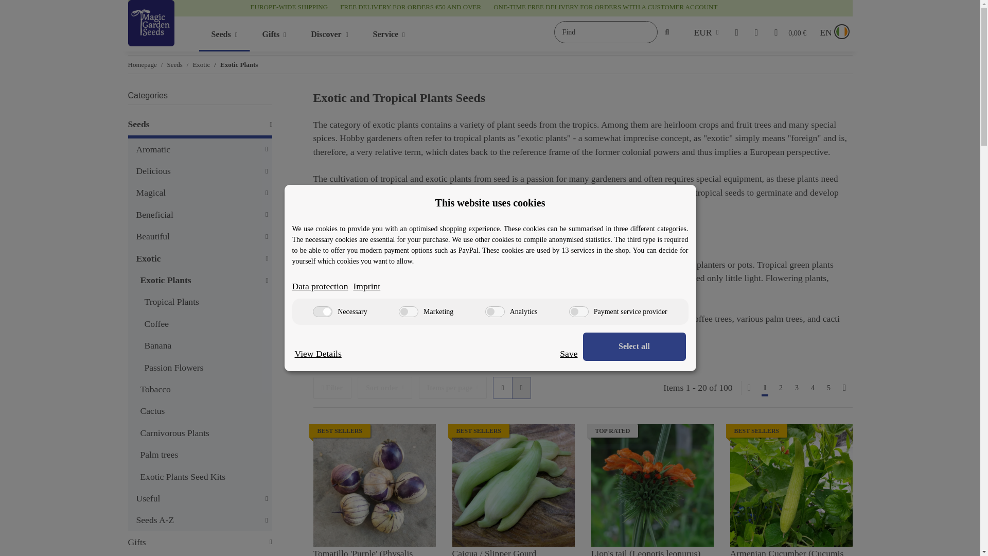 The image size is (988, 556). I want to click on Service, so click(706, 32).